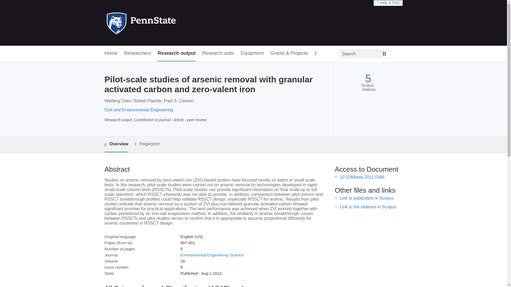  Describe the element at coordinates (218, 53) in the screenshot. I see `Research units` at that location.